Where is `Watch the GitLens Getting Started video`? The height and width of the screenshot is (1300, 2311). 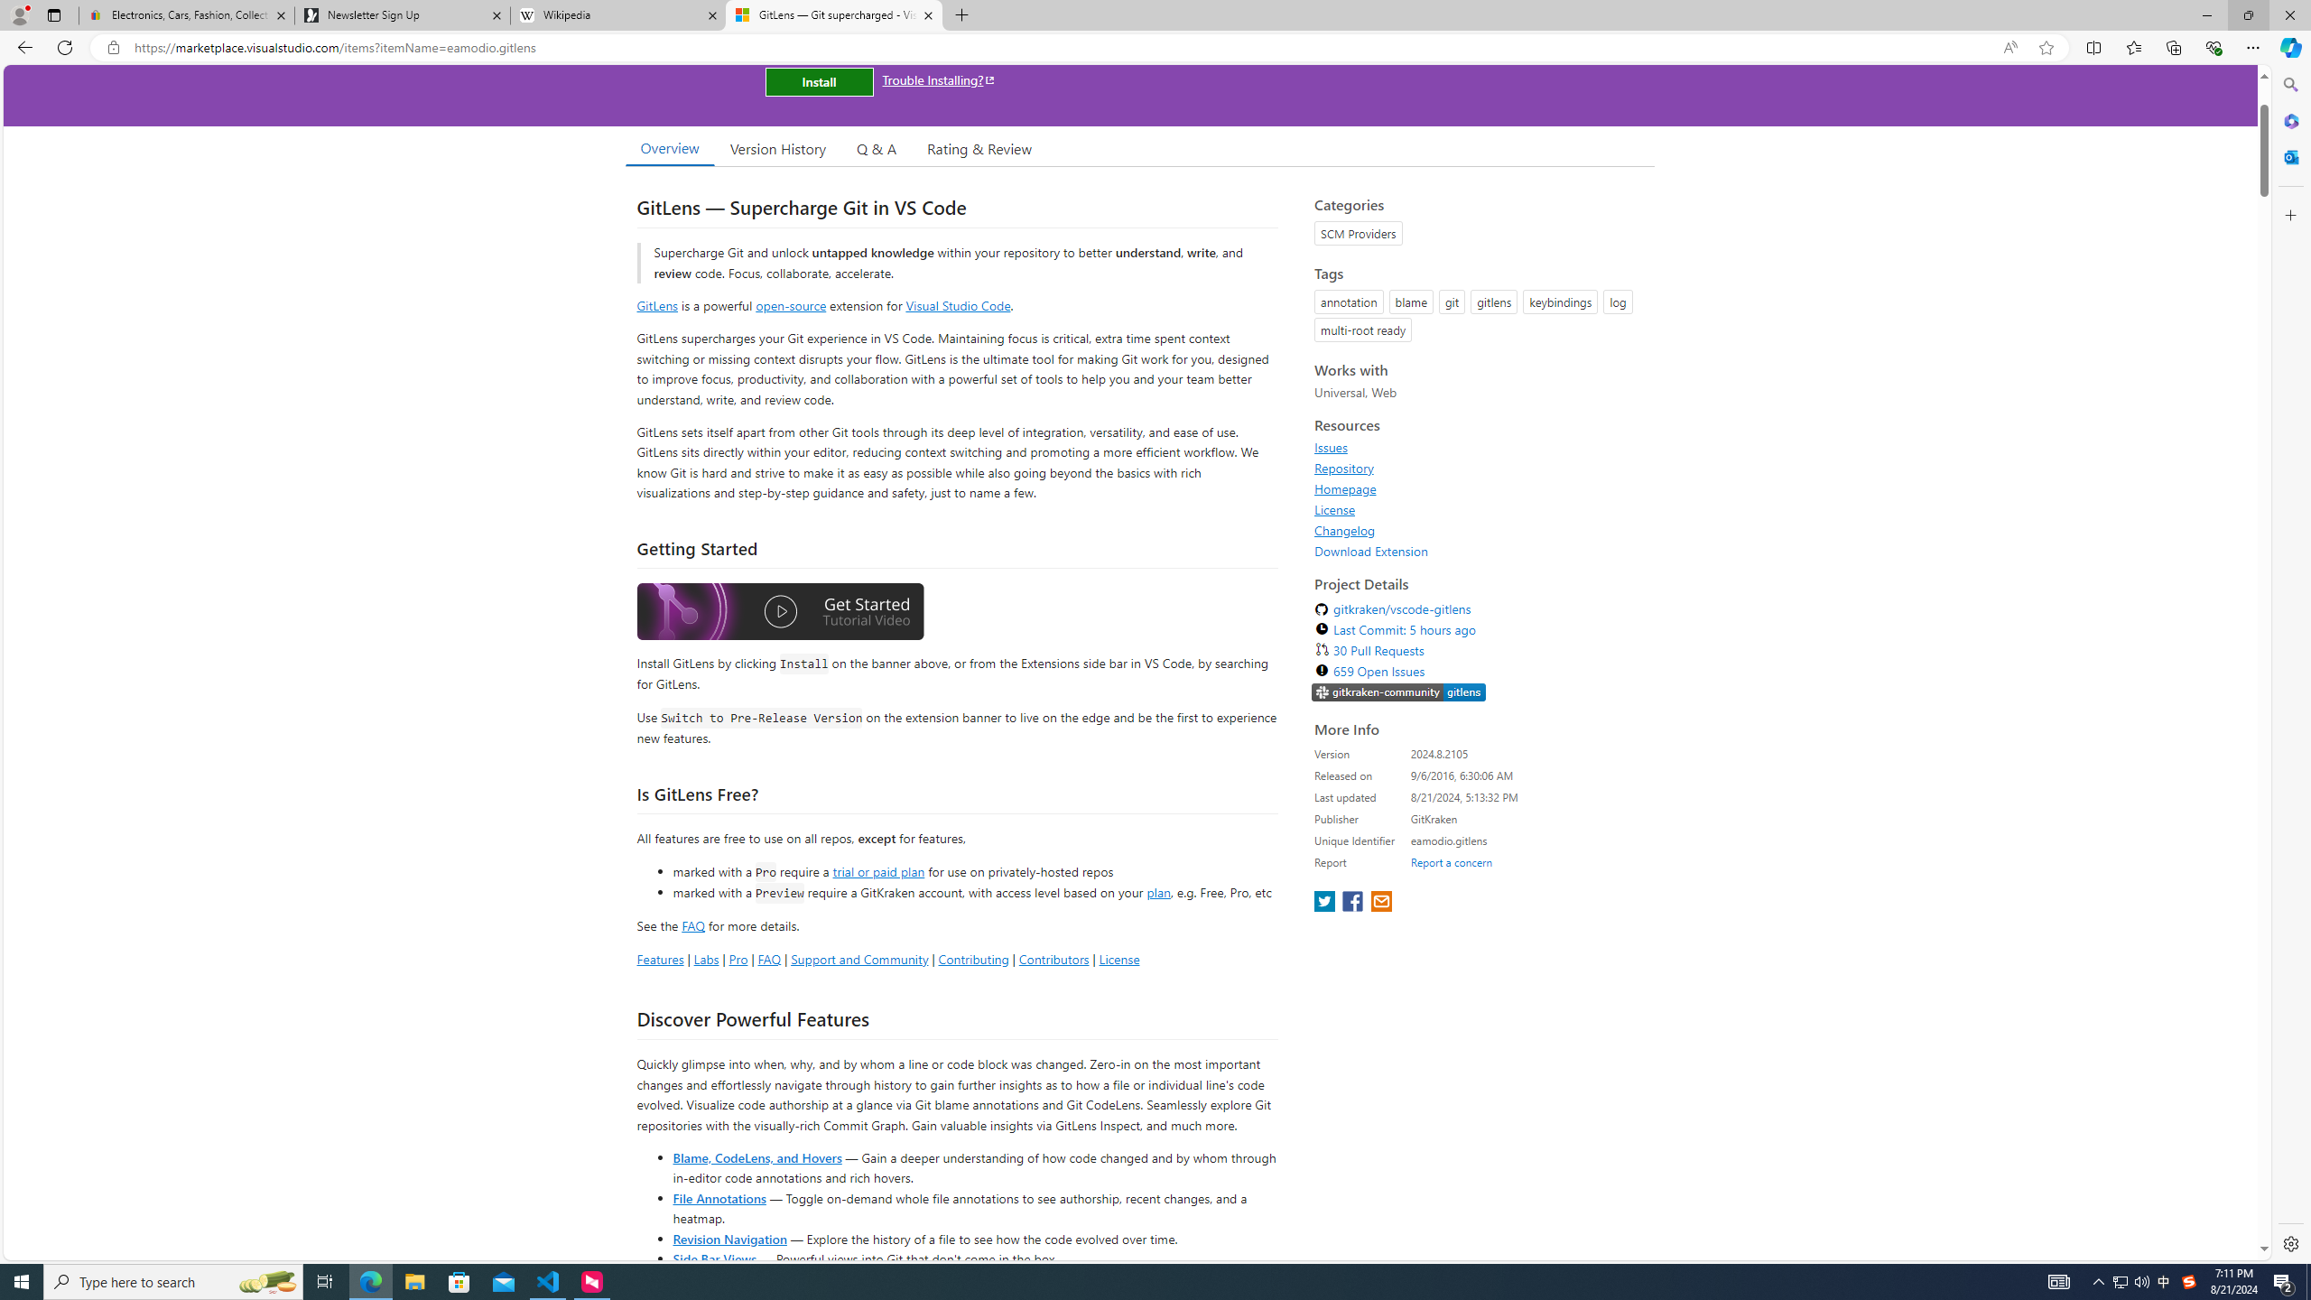
Watch the GitLens Getting Started video is located at coordinates (780, 614).